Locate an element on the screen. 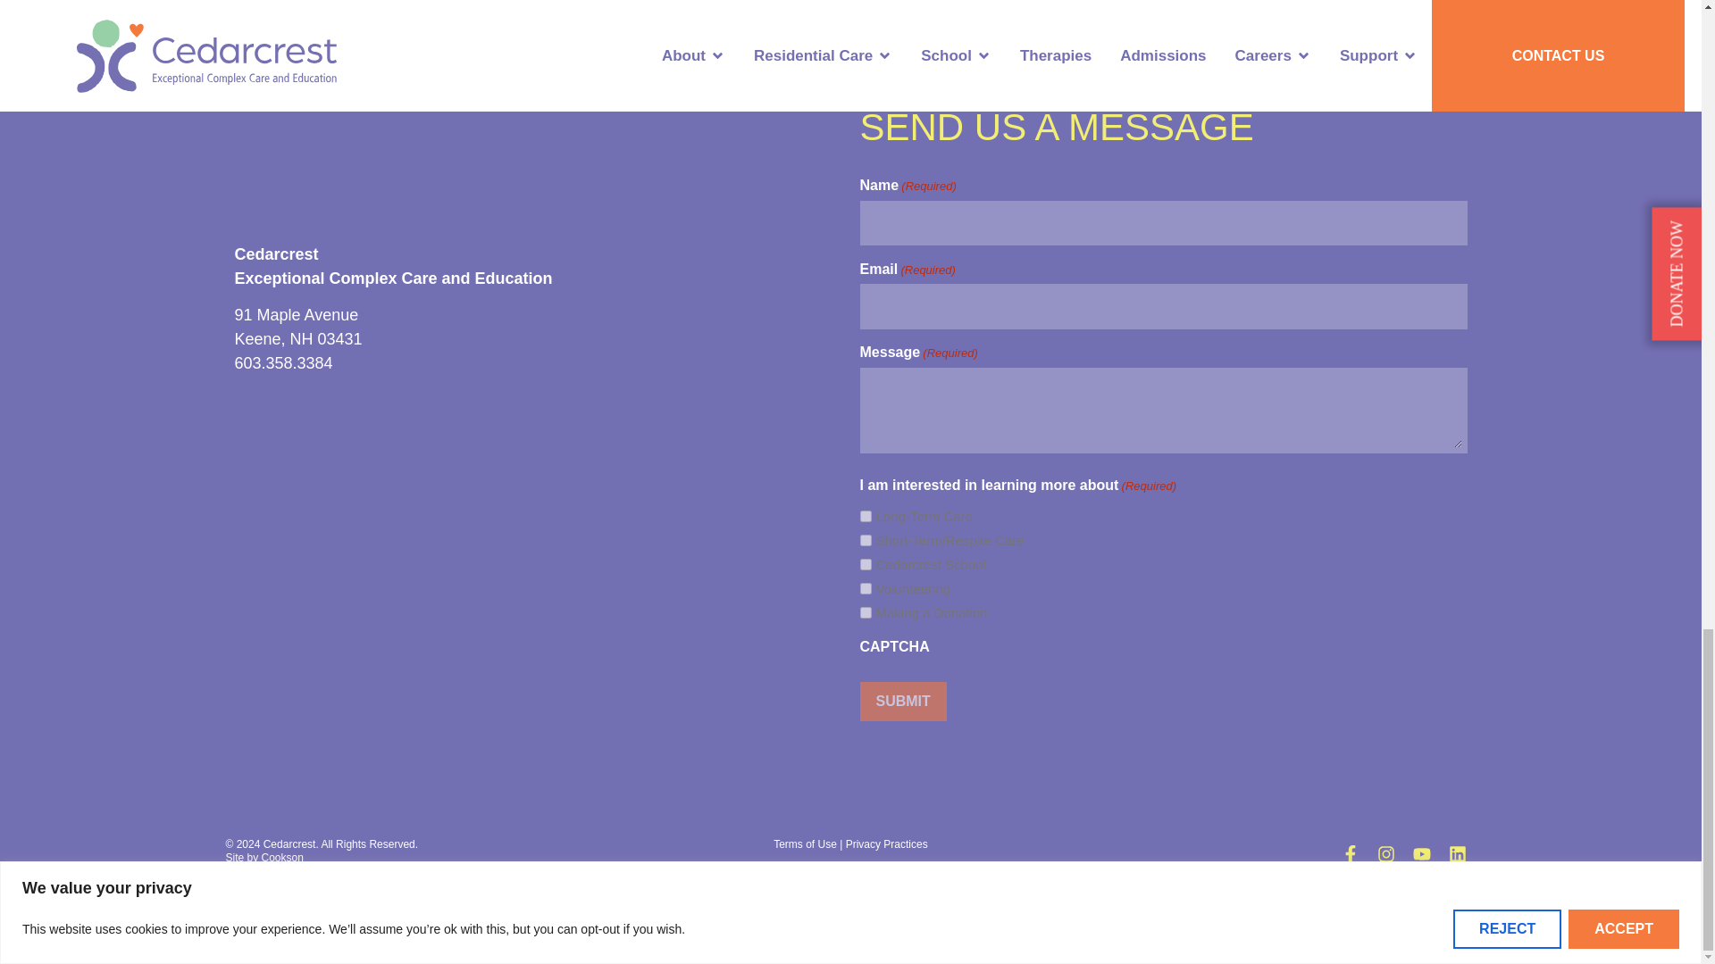 This screenshot has height=964, width=1715. Volunteering is located at coordinates (865, 589).